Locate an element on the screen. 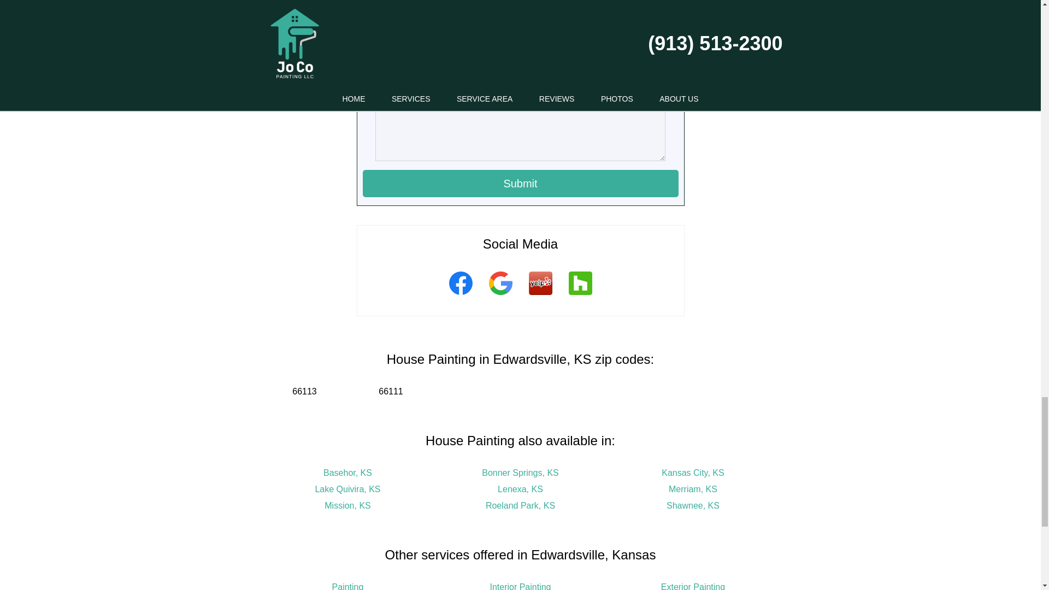  Basehor, KS is located at coordinates (347, 473).